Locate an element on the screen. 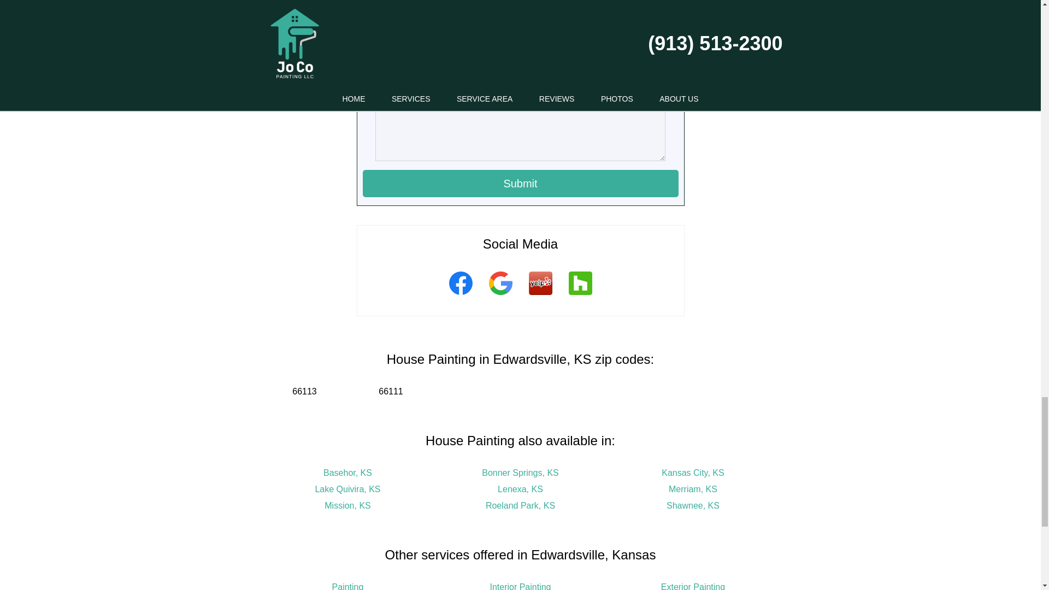  Basehor, KS is located at coordinates (347, 473).